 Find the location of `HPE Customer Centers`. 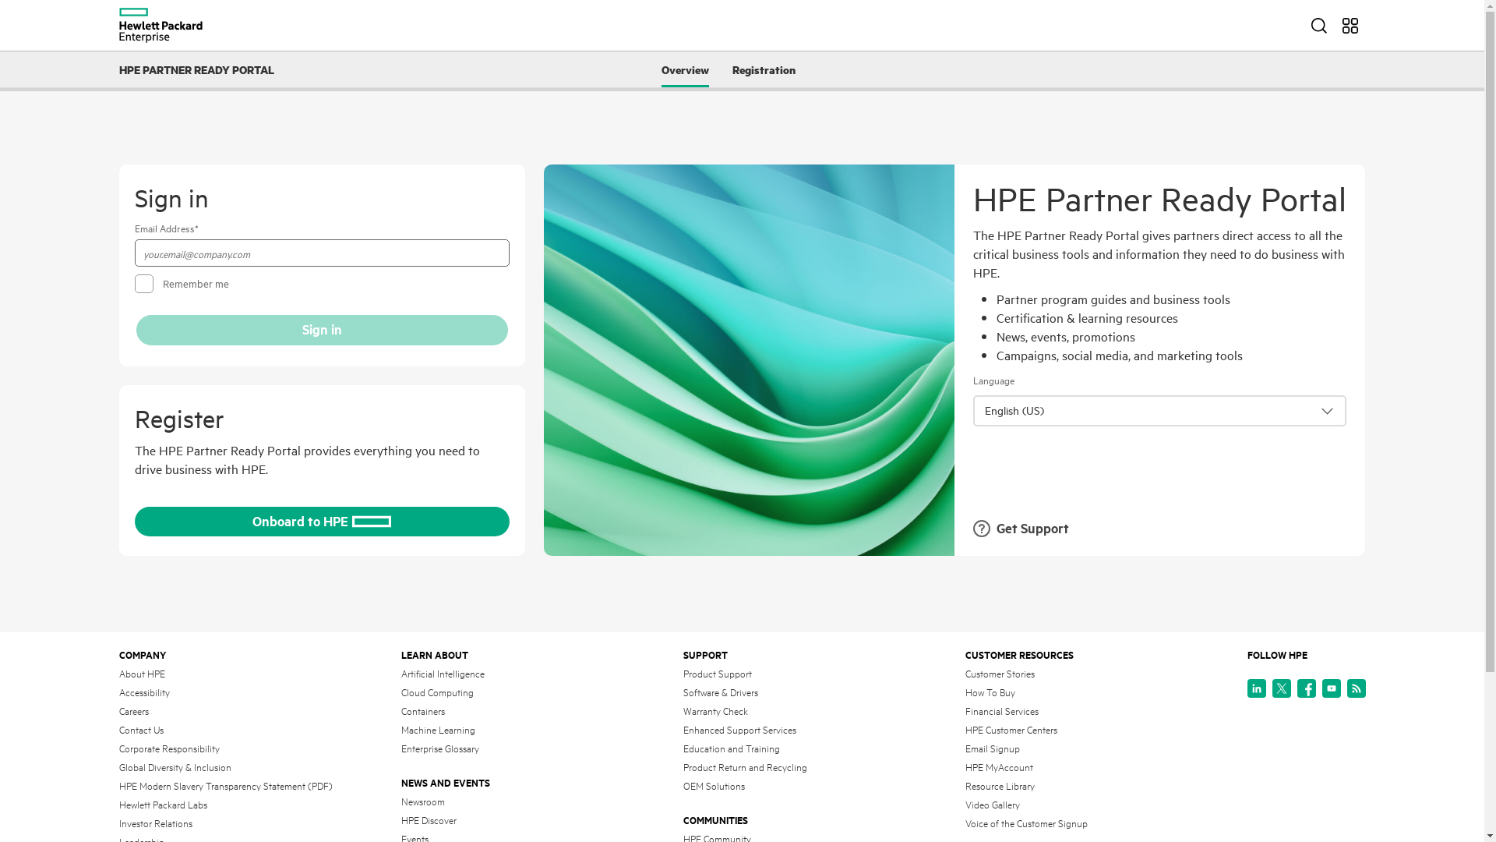

HPE Customer Centers is located at coordinates (1011, 731).